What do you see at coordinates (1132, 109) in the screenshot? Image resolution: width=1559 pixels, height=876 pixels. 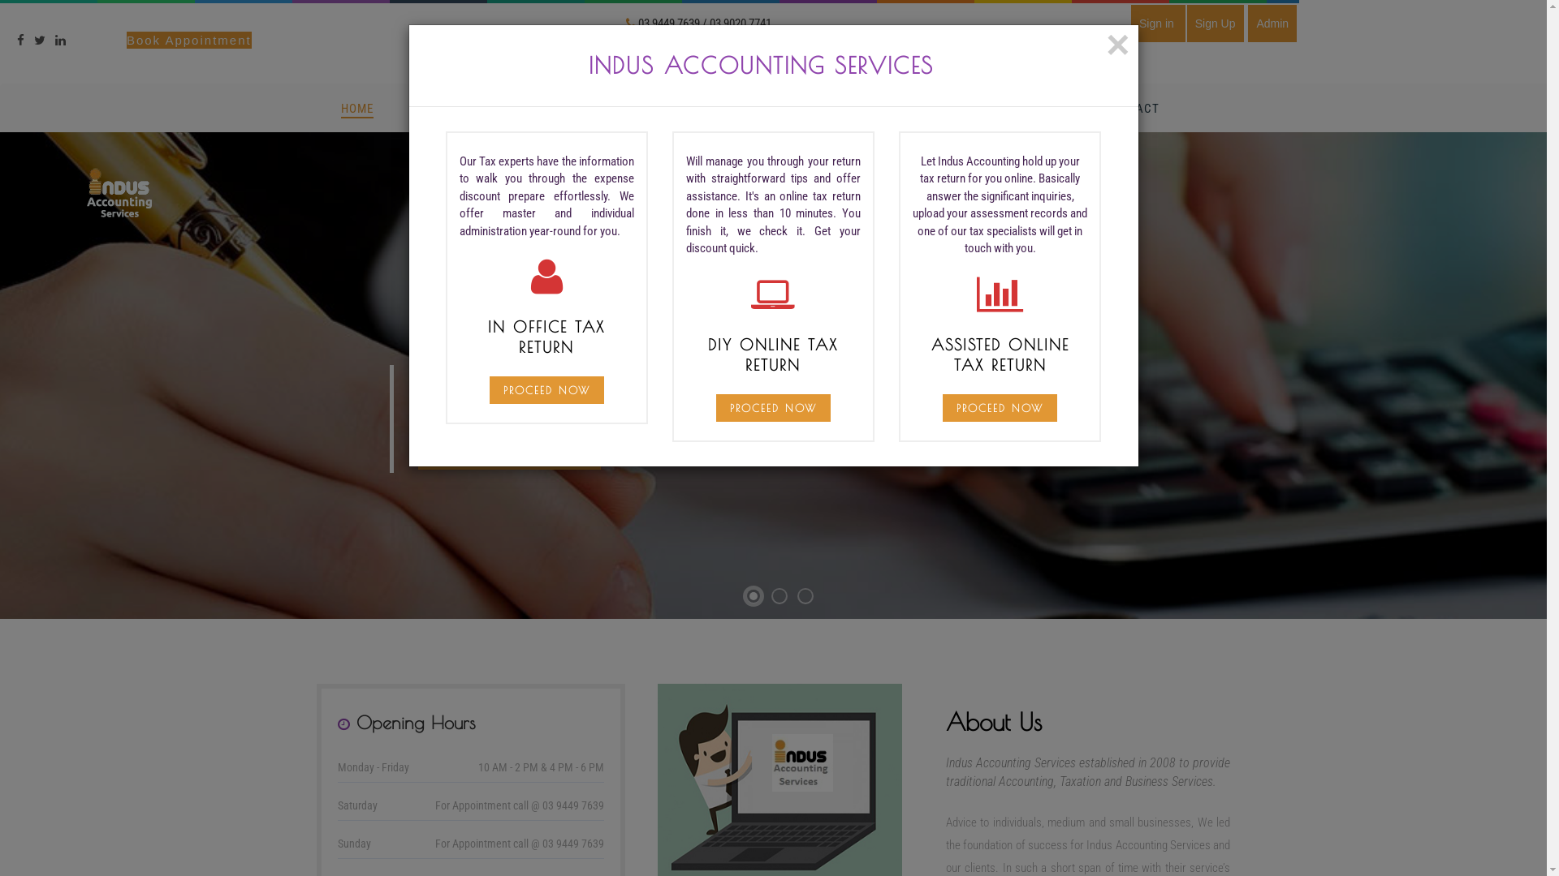 I see `CONTACT` at bounding box center [1132, 109].